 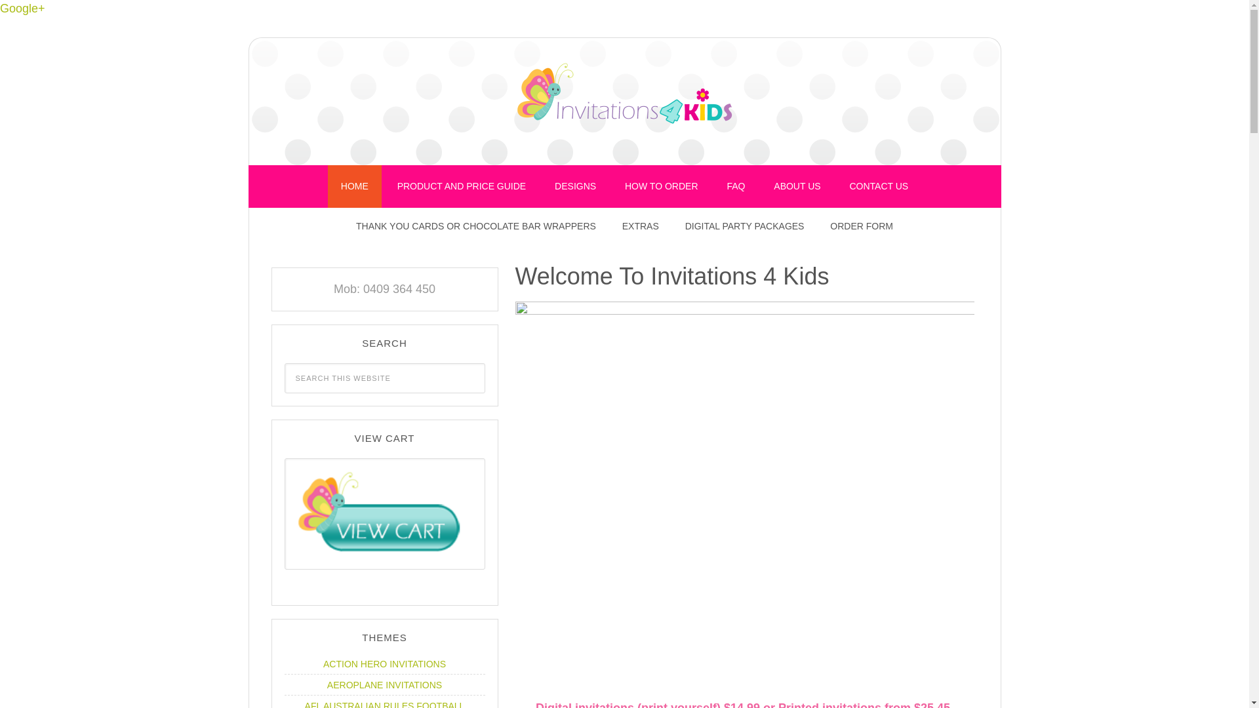 What do you see at coordinates (476, 226) in the screenshot?
I see `THANK YOU CARDS OR CHOCOLATE BAR WRAPPERS` at bounding box center [476, 226].